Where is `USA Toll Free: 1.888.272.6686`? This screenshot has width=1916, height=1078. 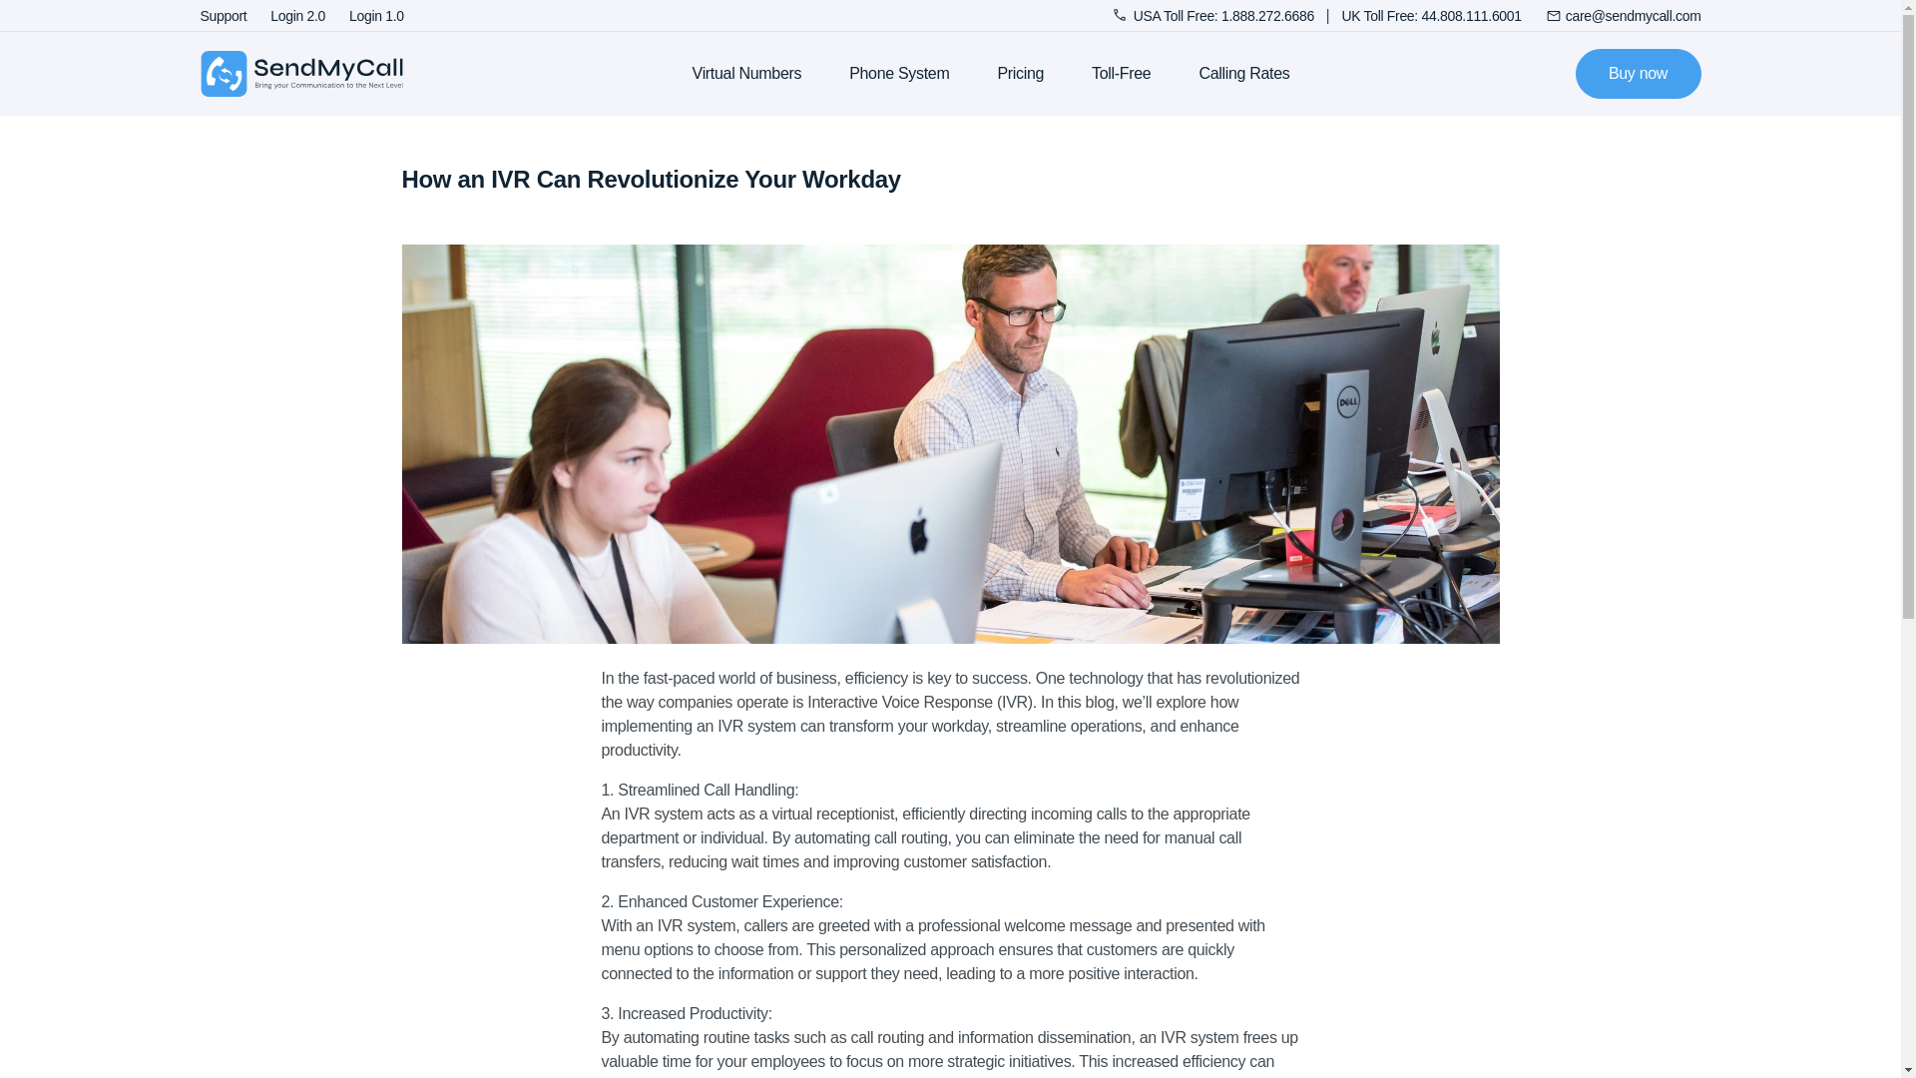 USA Toll Free: 1.888.272.6686 is located at coordinates (1215, 15).